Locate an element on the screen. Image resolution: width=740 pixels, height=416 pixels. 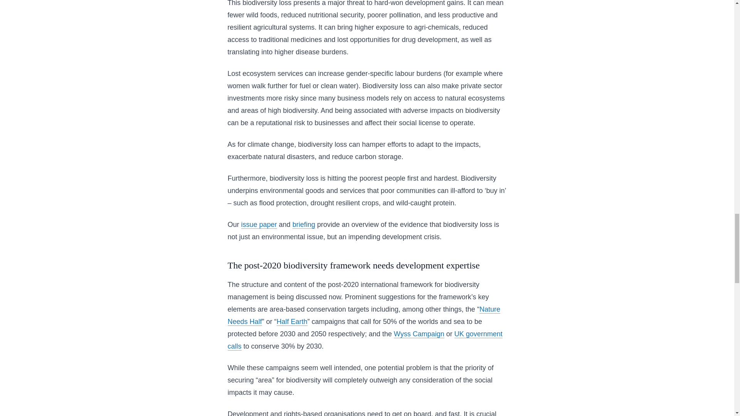
Nature Needs Half is located at coordinates (363, 315).